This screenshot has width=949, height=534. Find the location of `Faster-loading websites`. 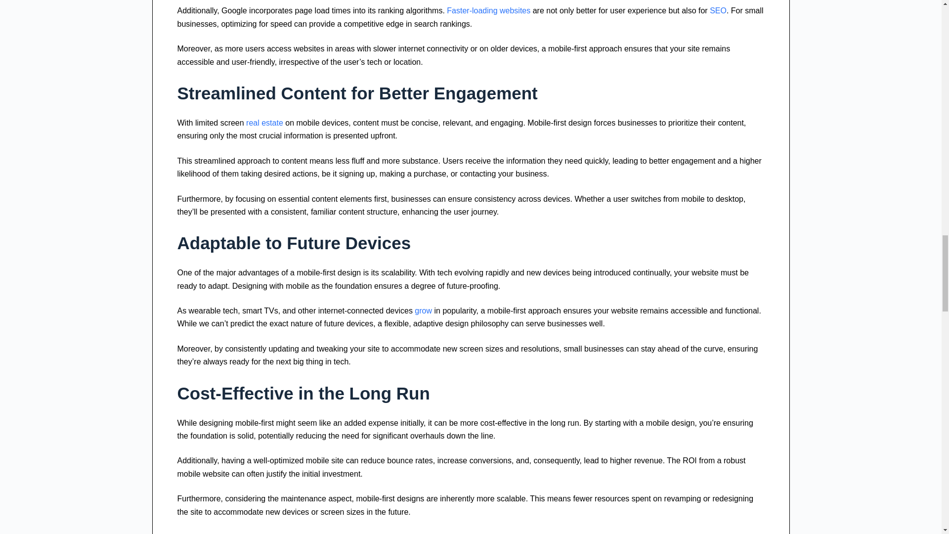

Faster-loading websites is located at coordinates (488, 10).